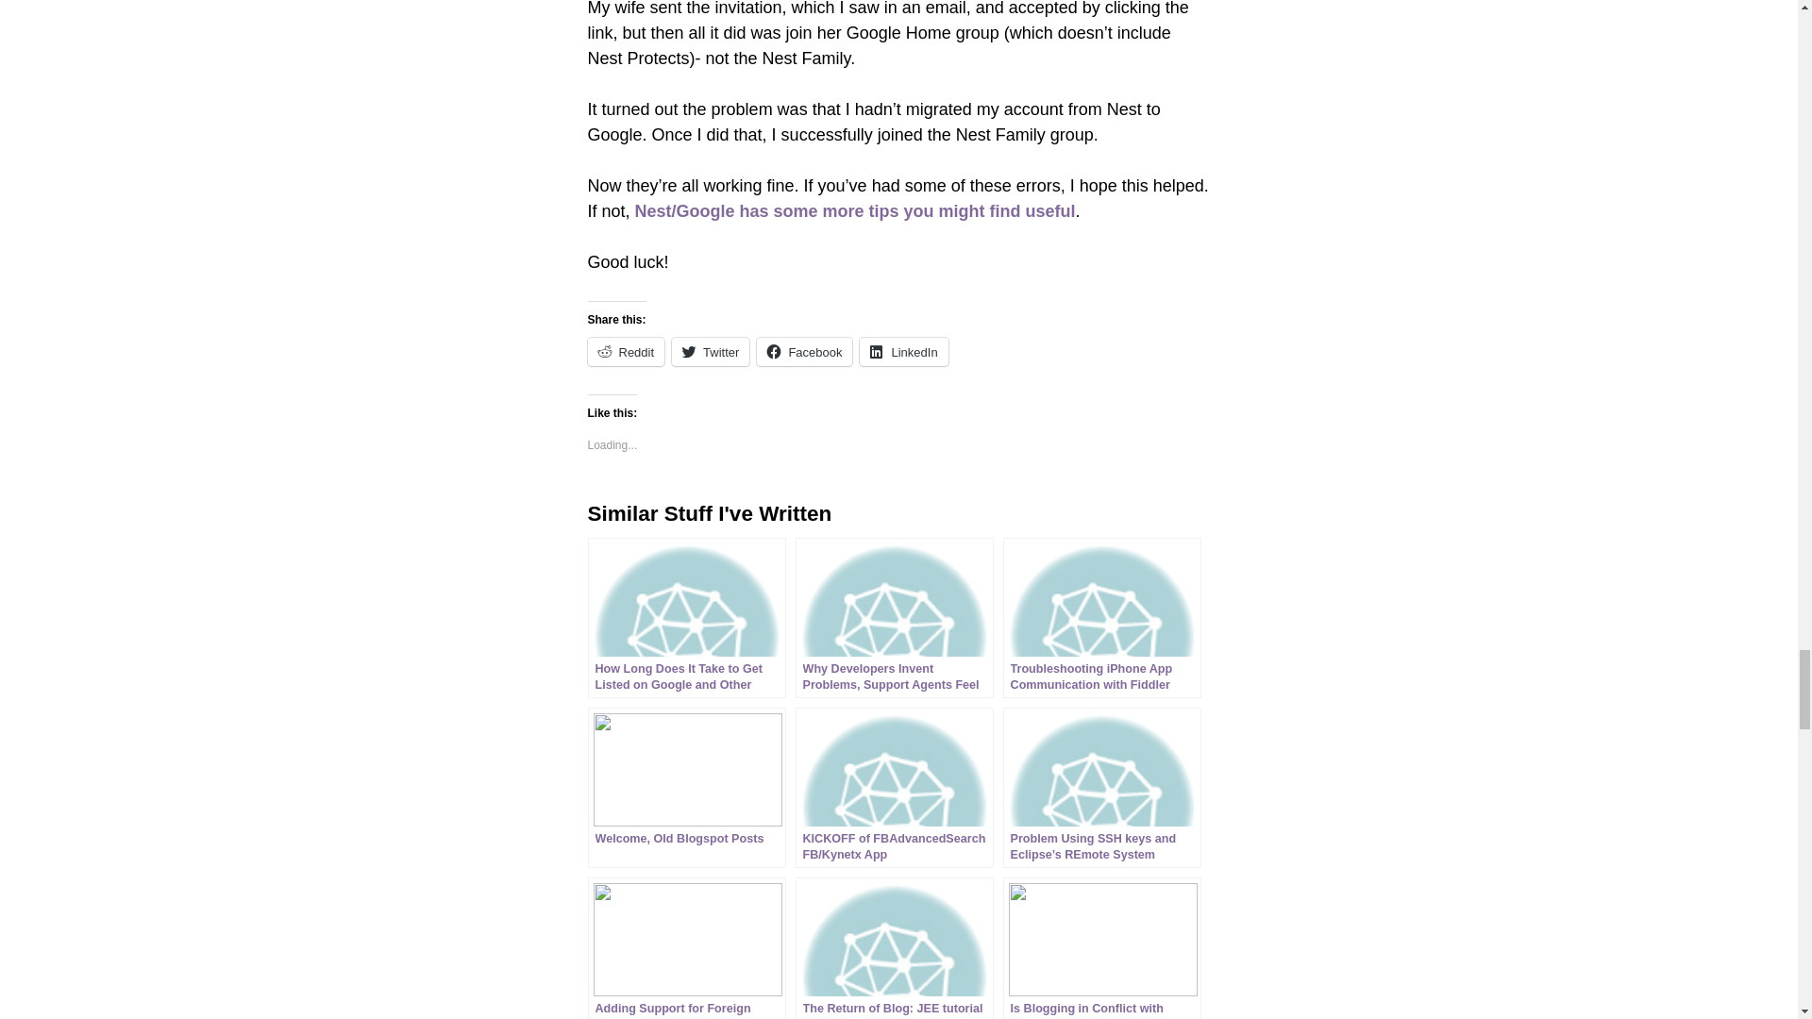  What do you see at coordinates (1102, 617) in the screenshot?
I see `Troubleshooting iPhone App Communication with Fiddler` at bounding box center [1102, 617].